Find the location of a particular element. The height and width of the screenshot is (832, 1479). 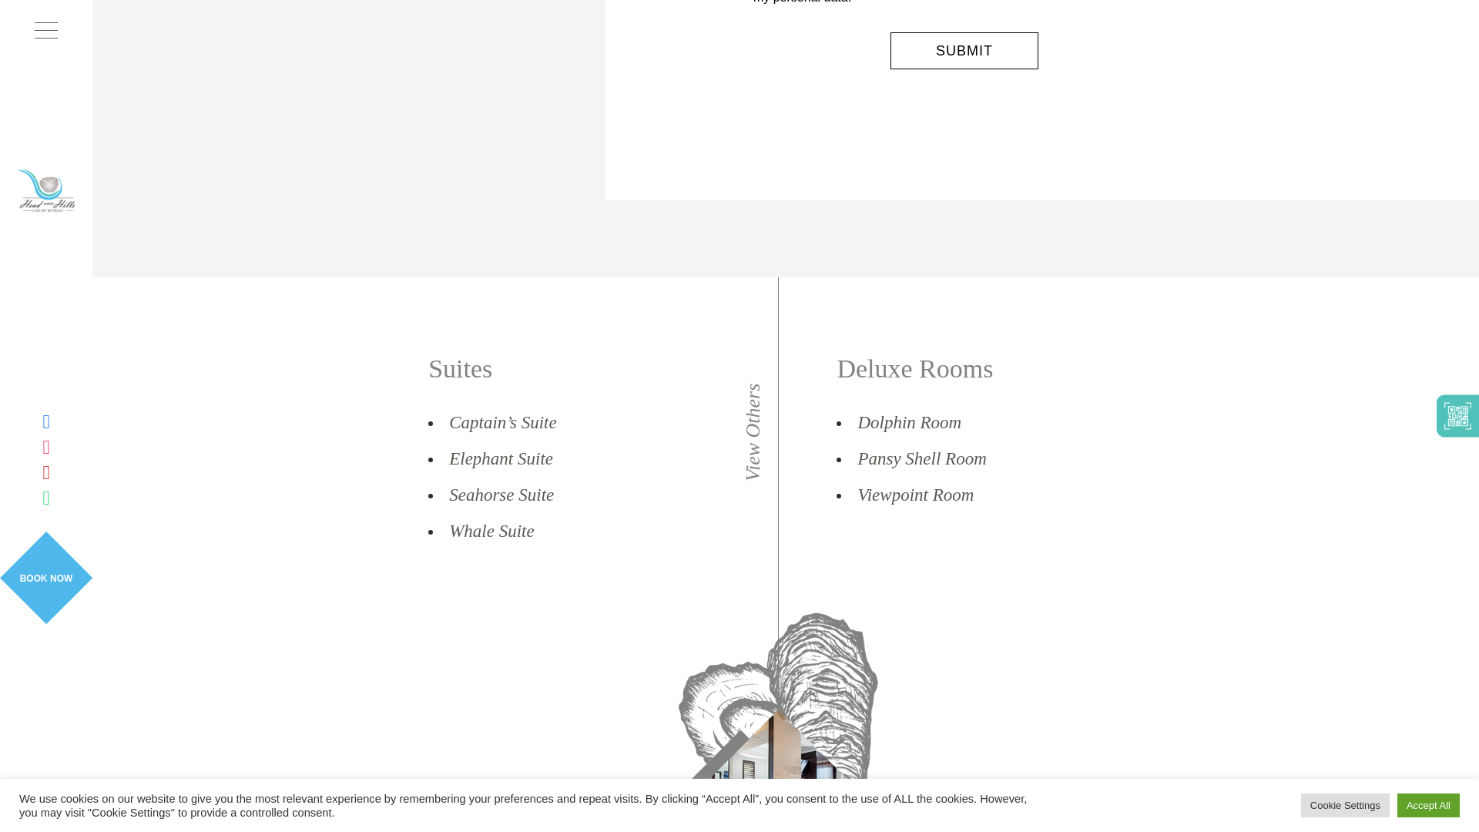

Pansy Shell Room is located at coordinates (921, 458).